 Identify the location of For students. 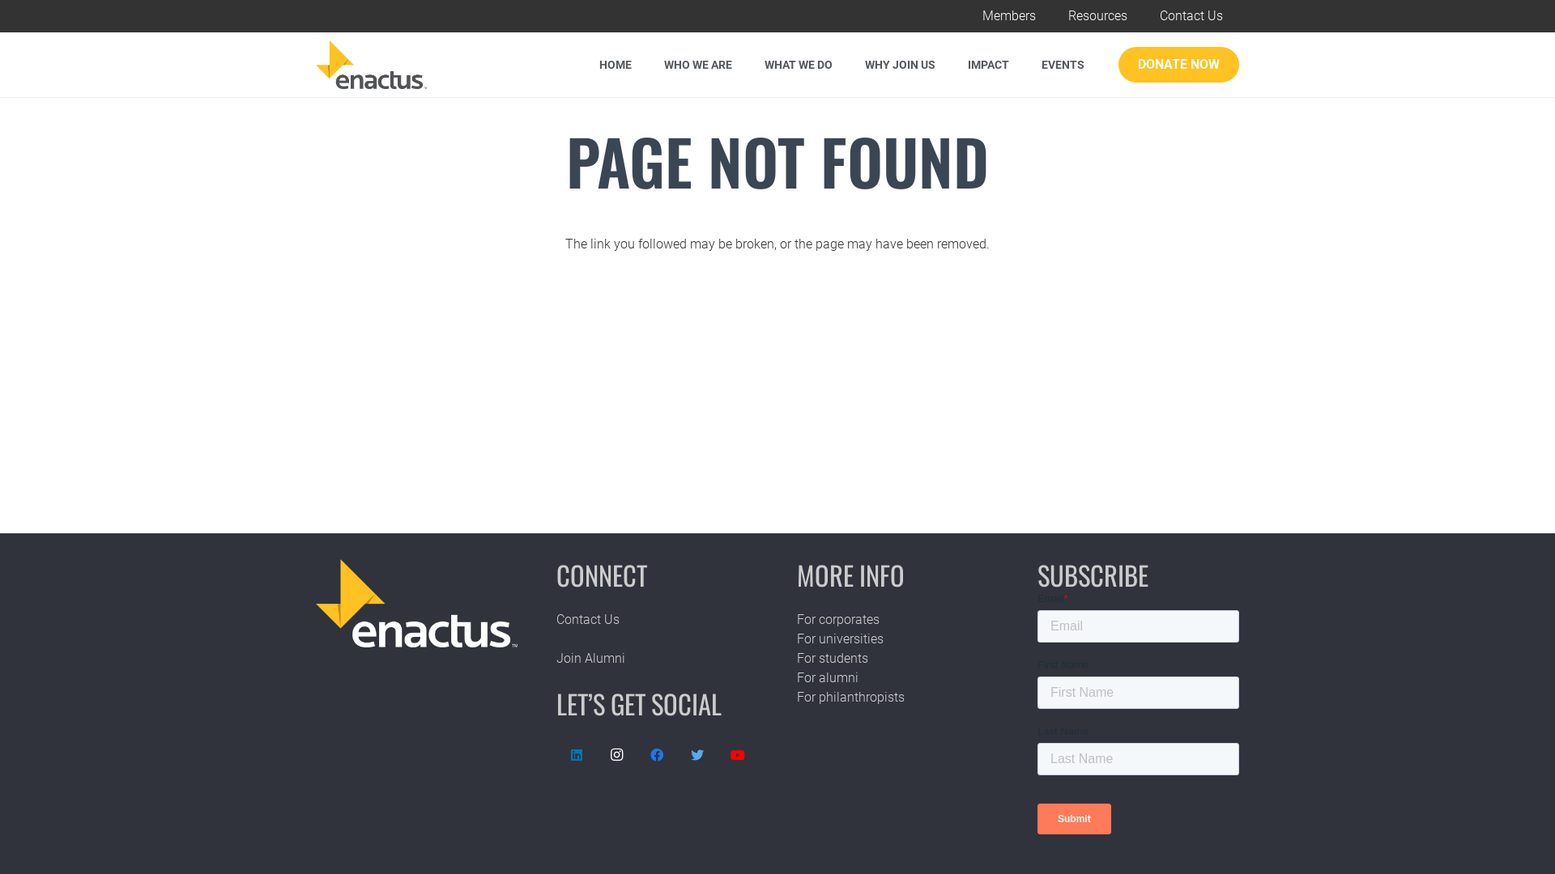
(833, 659).